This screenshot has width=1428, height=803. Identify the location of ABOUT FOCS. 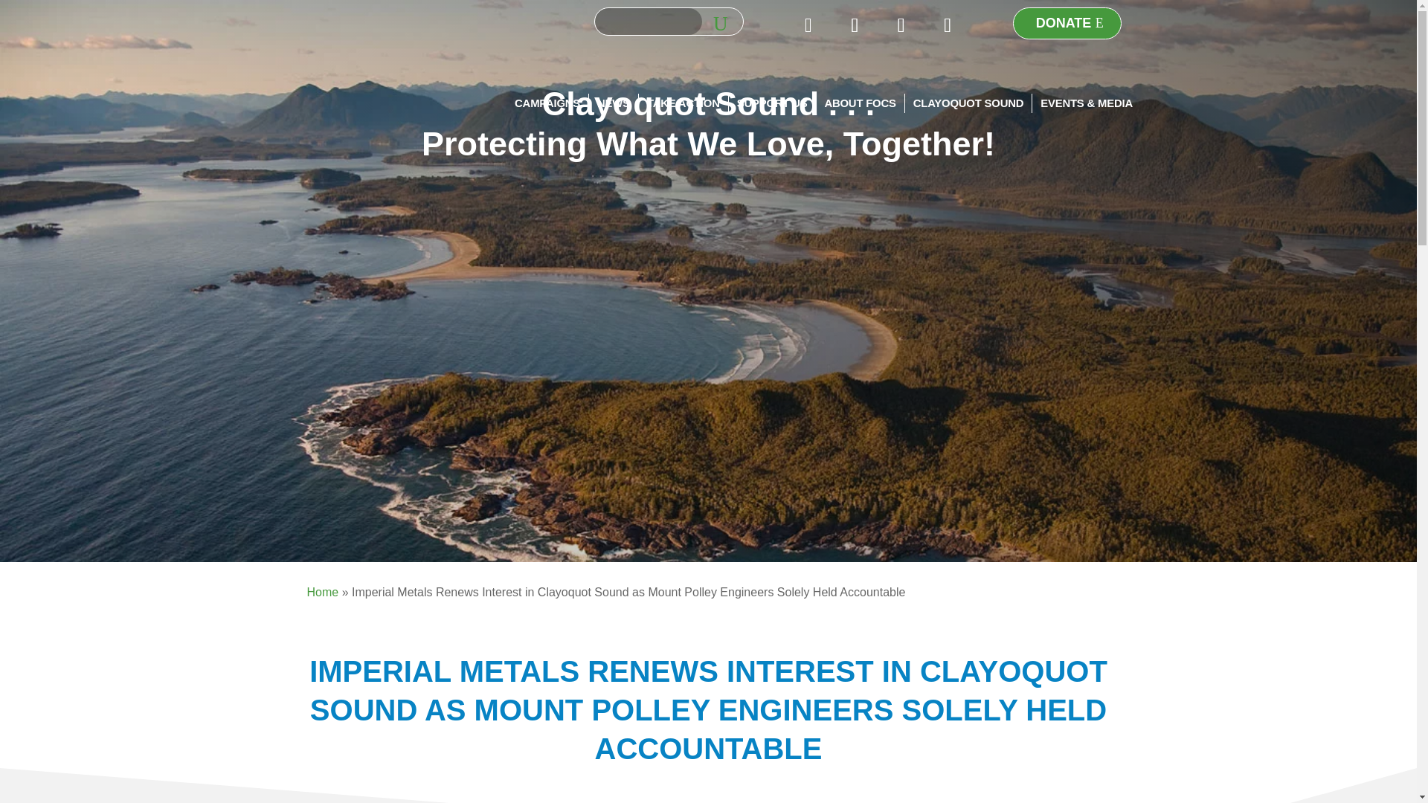
(859, 103).